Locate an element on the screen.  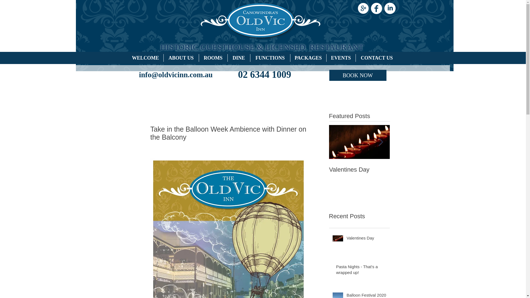
CONTACT US is located at coordinates (377, 58).